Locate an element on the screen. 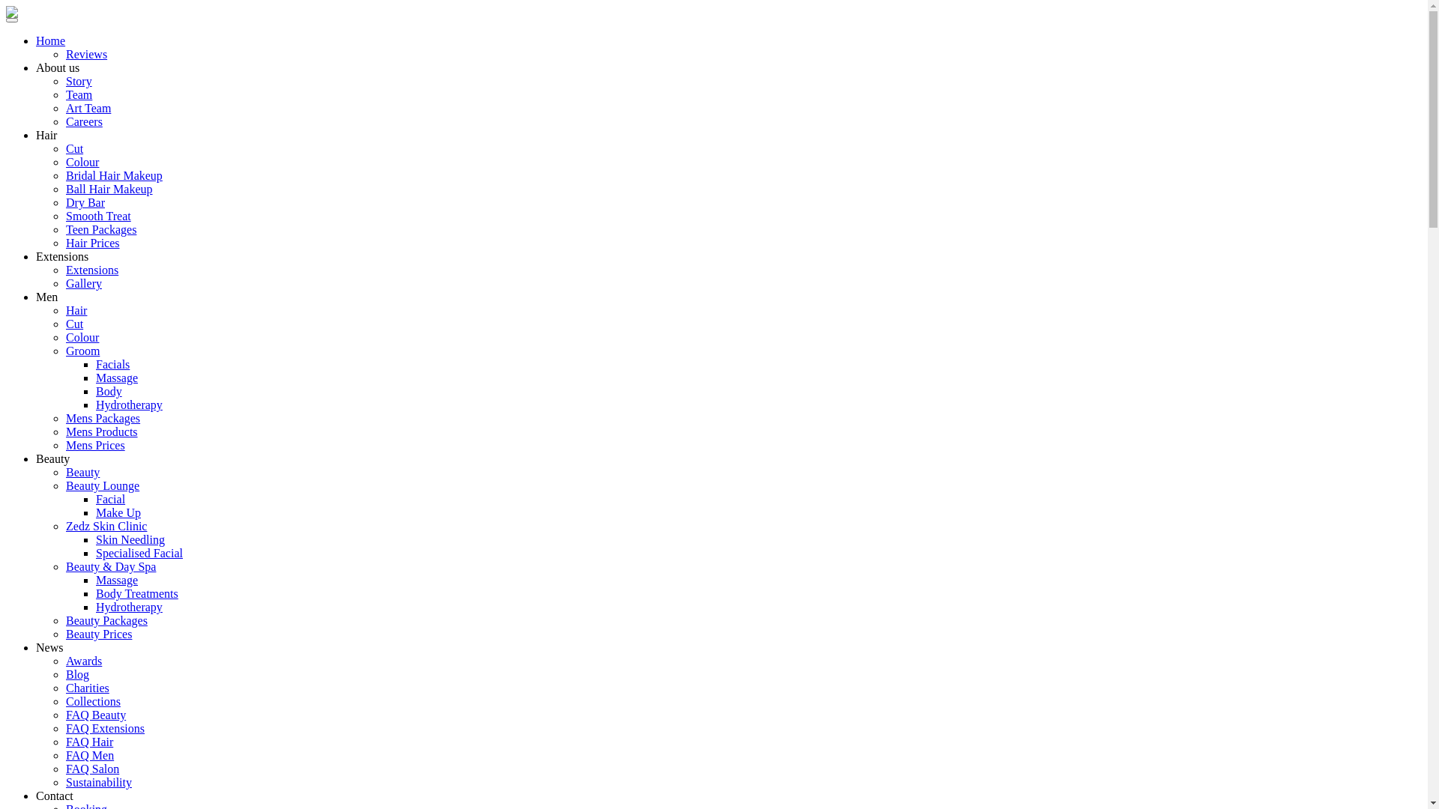 The width and height of the screenshot is (1439, 809). Team is located at coordinates (79, 94).